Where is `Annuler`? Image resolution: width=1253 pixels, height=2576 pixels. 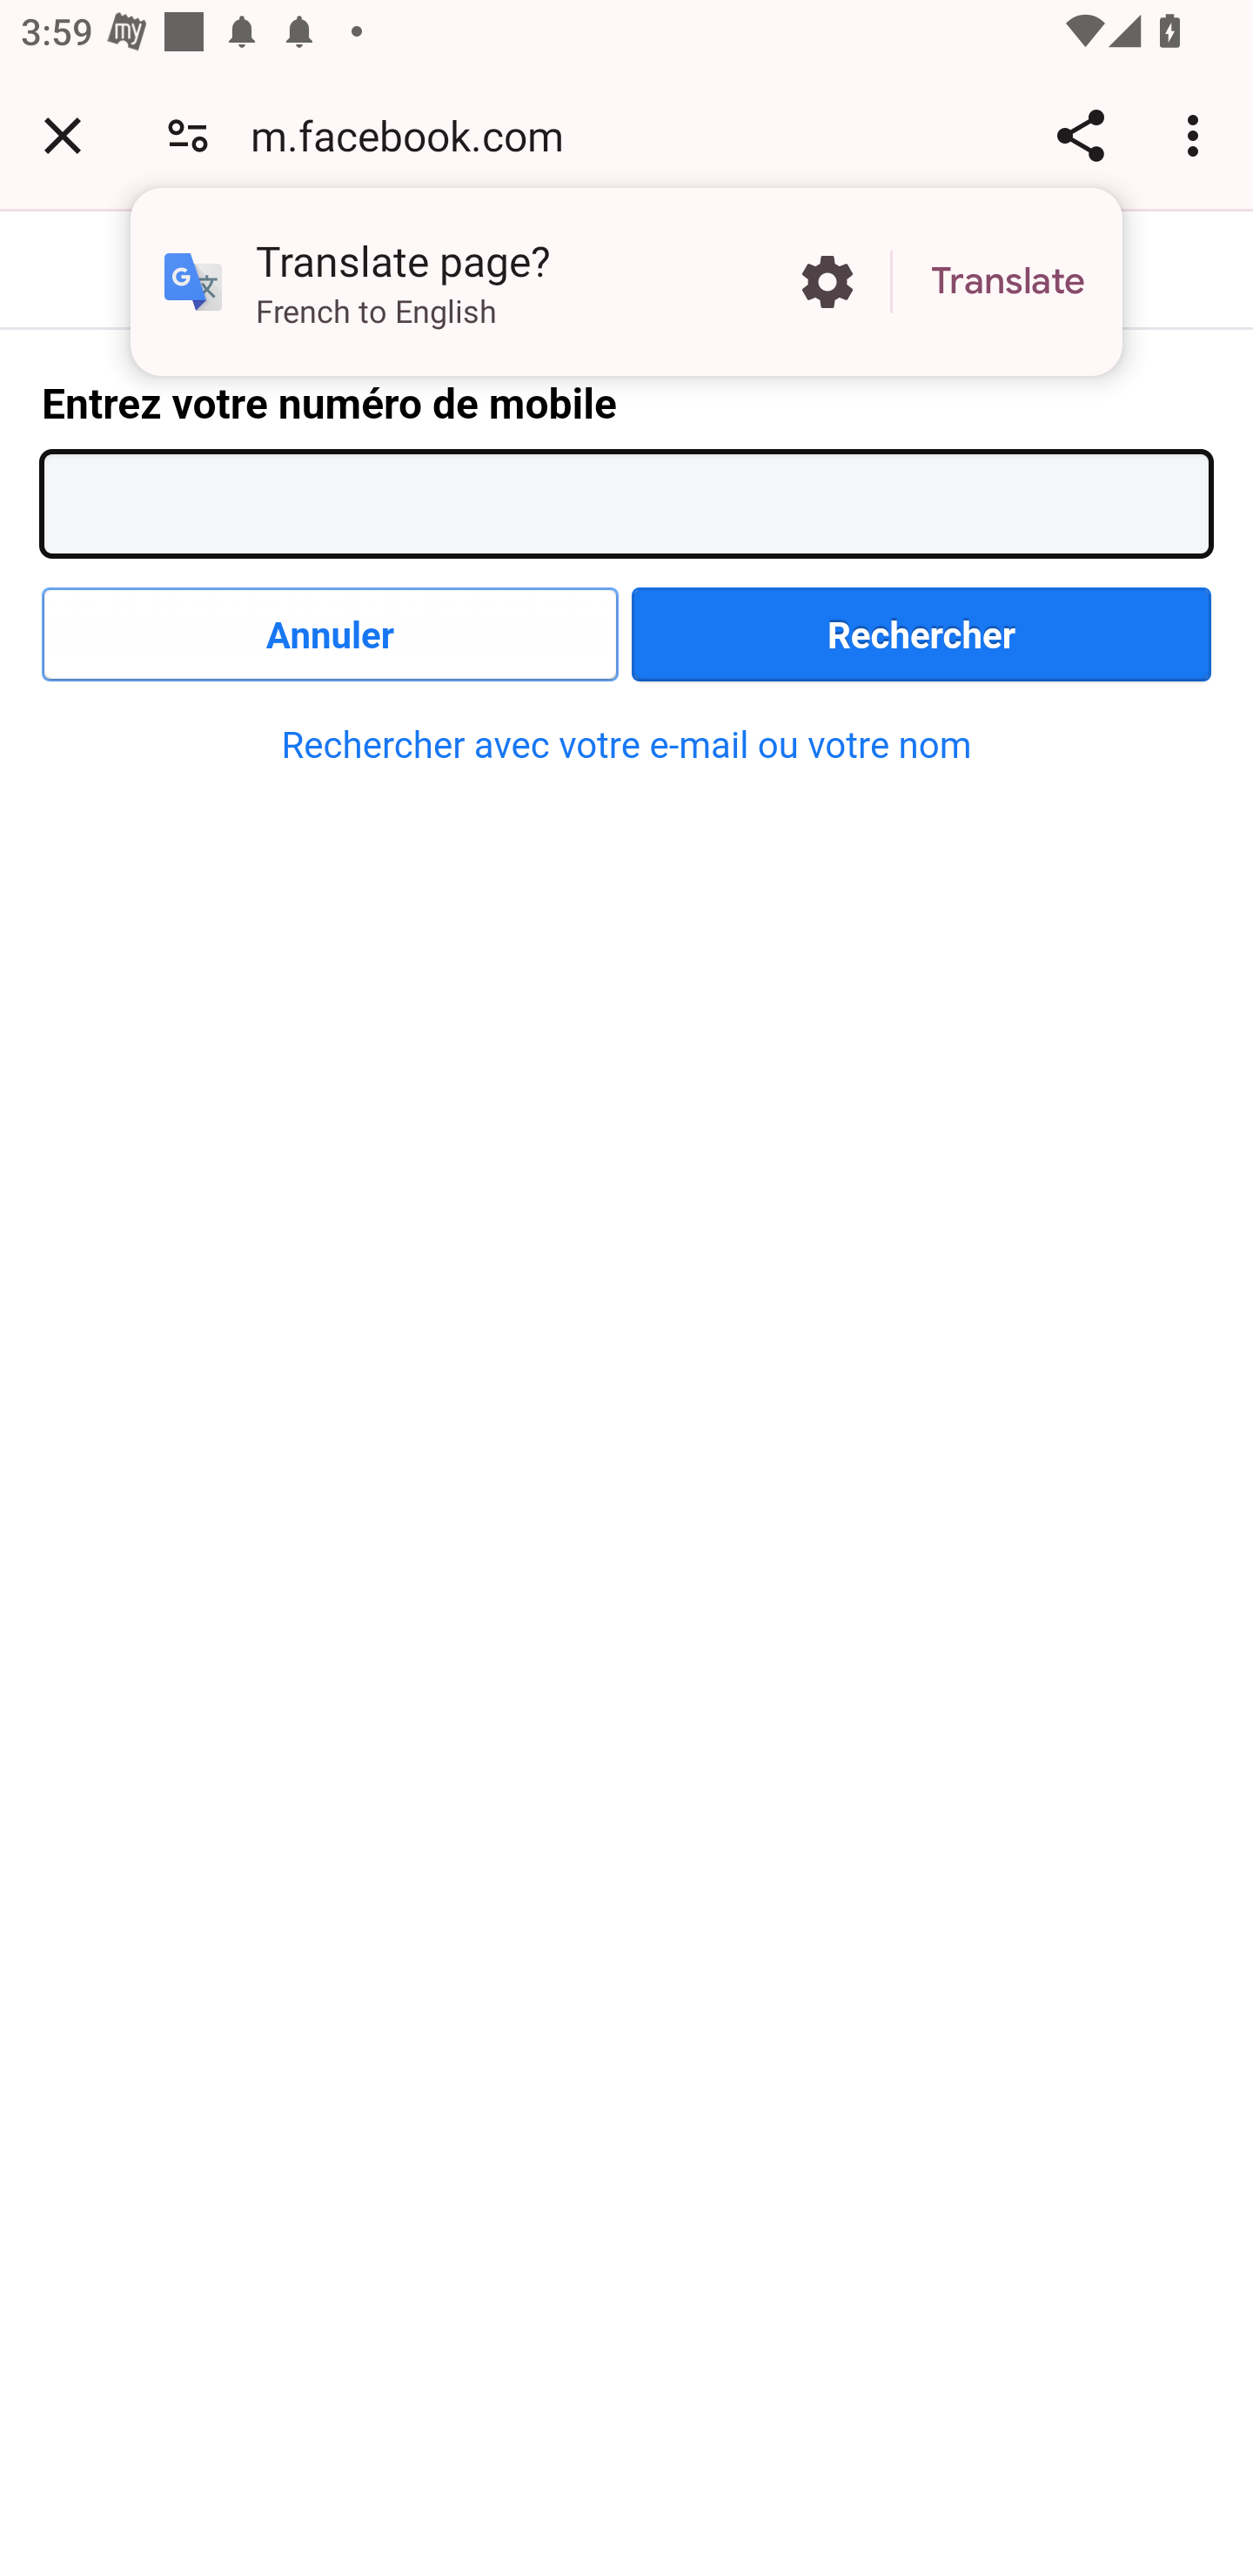 Annuler is located at coordinates (330, 634).